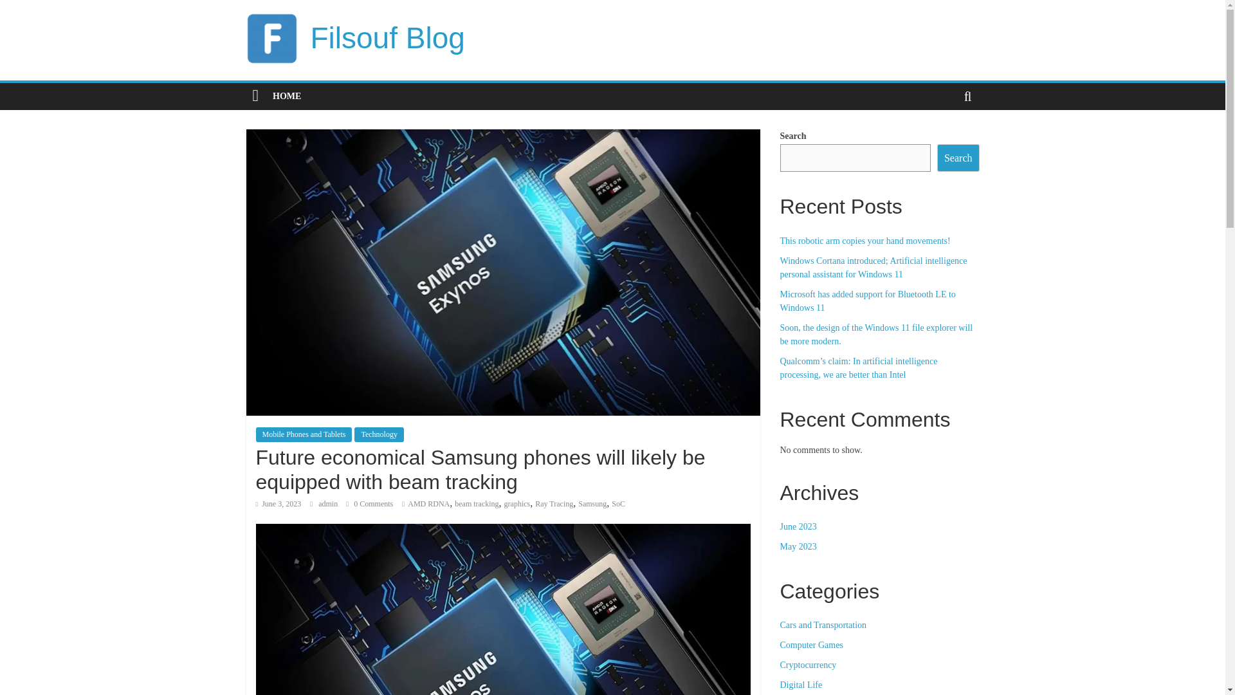 Image resolution: width=1235 pixels, height=695 pixels. Describe the element at coordinates (278, 503) in the screenshot. I see `8:13 pm` at that location.